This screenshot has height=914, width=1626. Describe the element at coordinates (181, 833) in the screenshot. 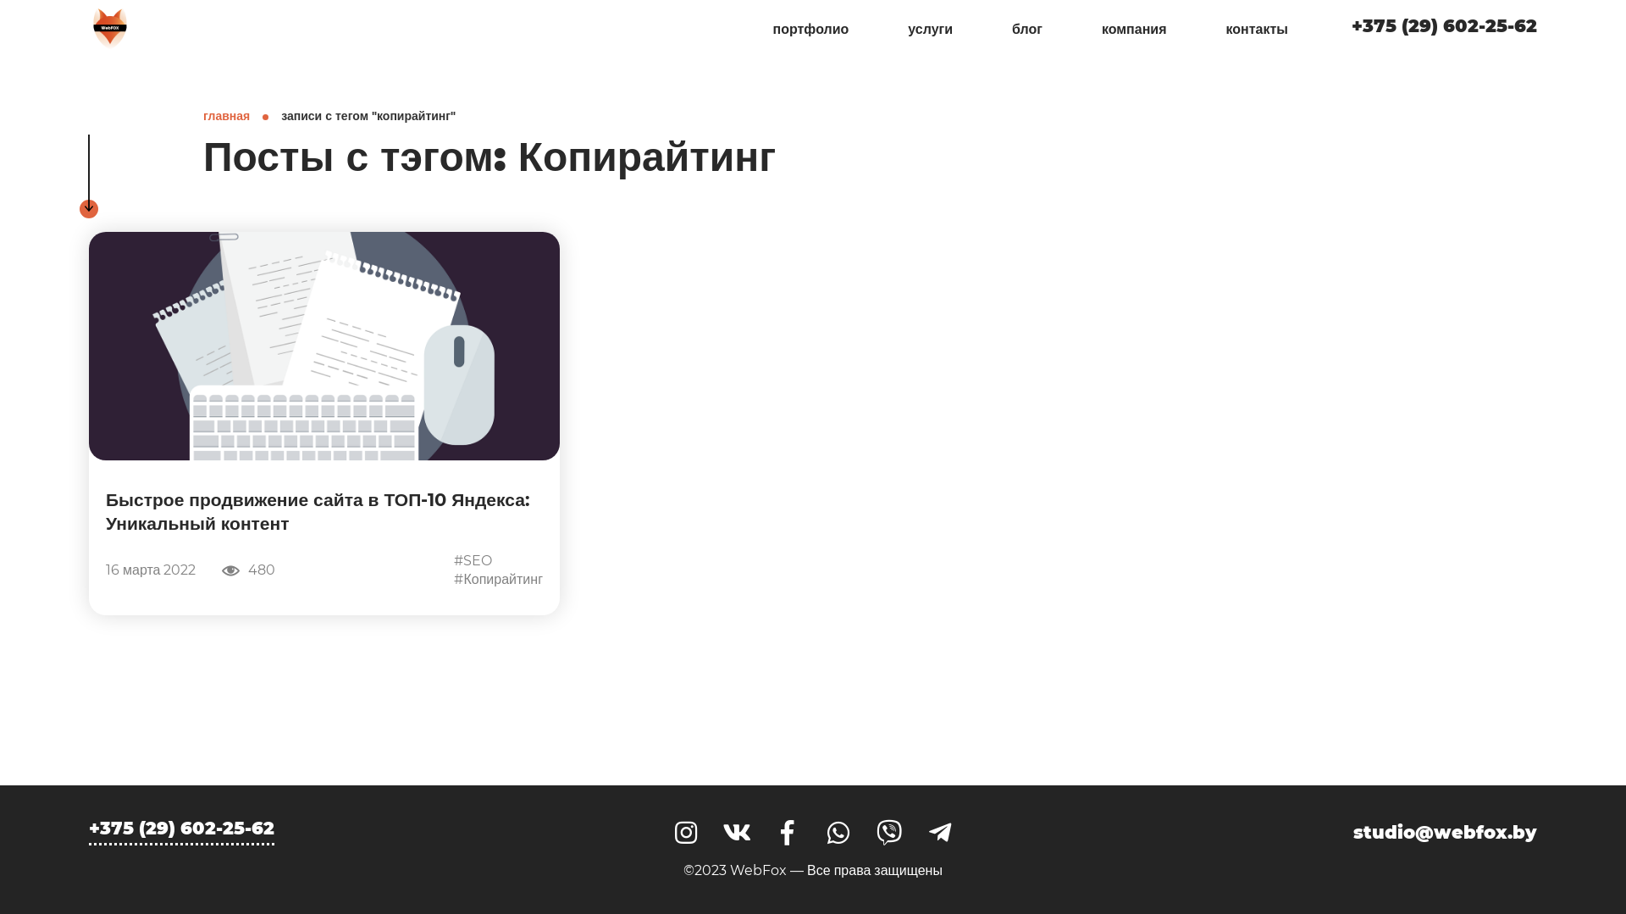

I see `+375 (29) 602-25-62` at that location.